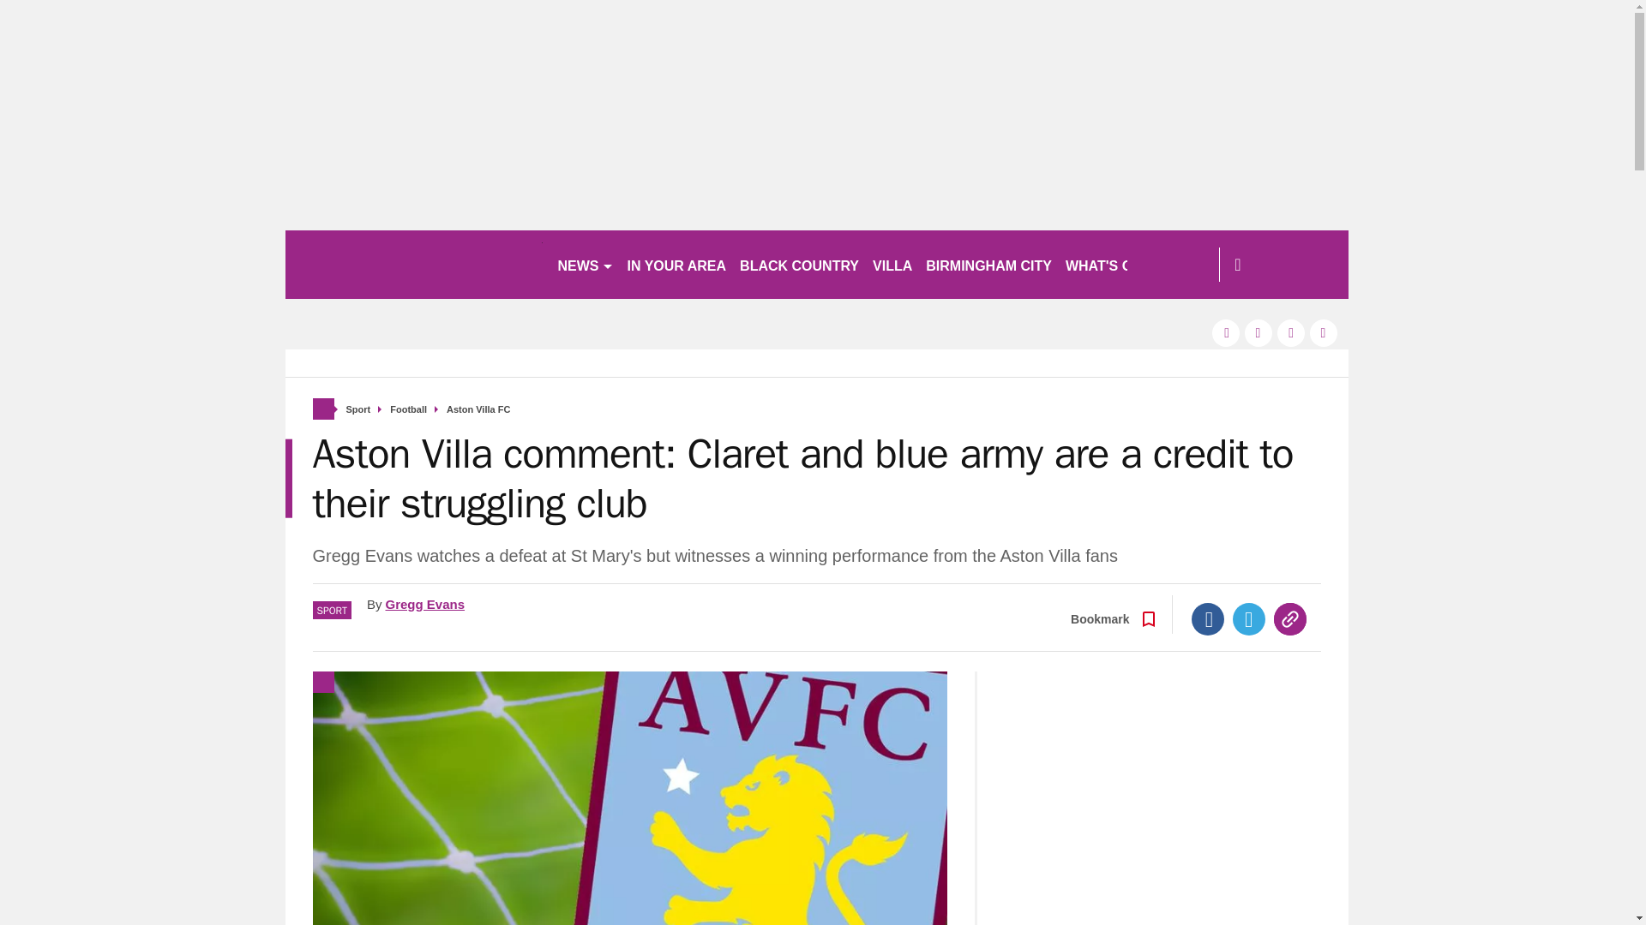 This screenshot has width=1646, height=925. What do you see at coordinates (1111, 264) in the screenshot?
I see `WHAT'S ON` at bounding box center [1111, 264].